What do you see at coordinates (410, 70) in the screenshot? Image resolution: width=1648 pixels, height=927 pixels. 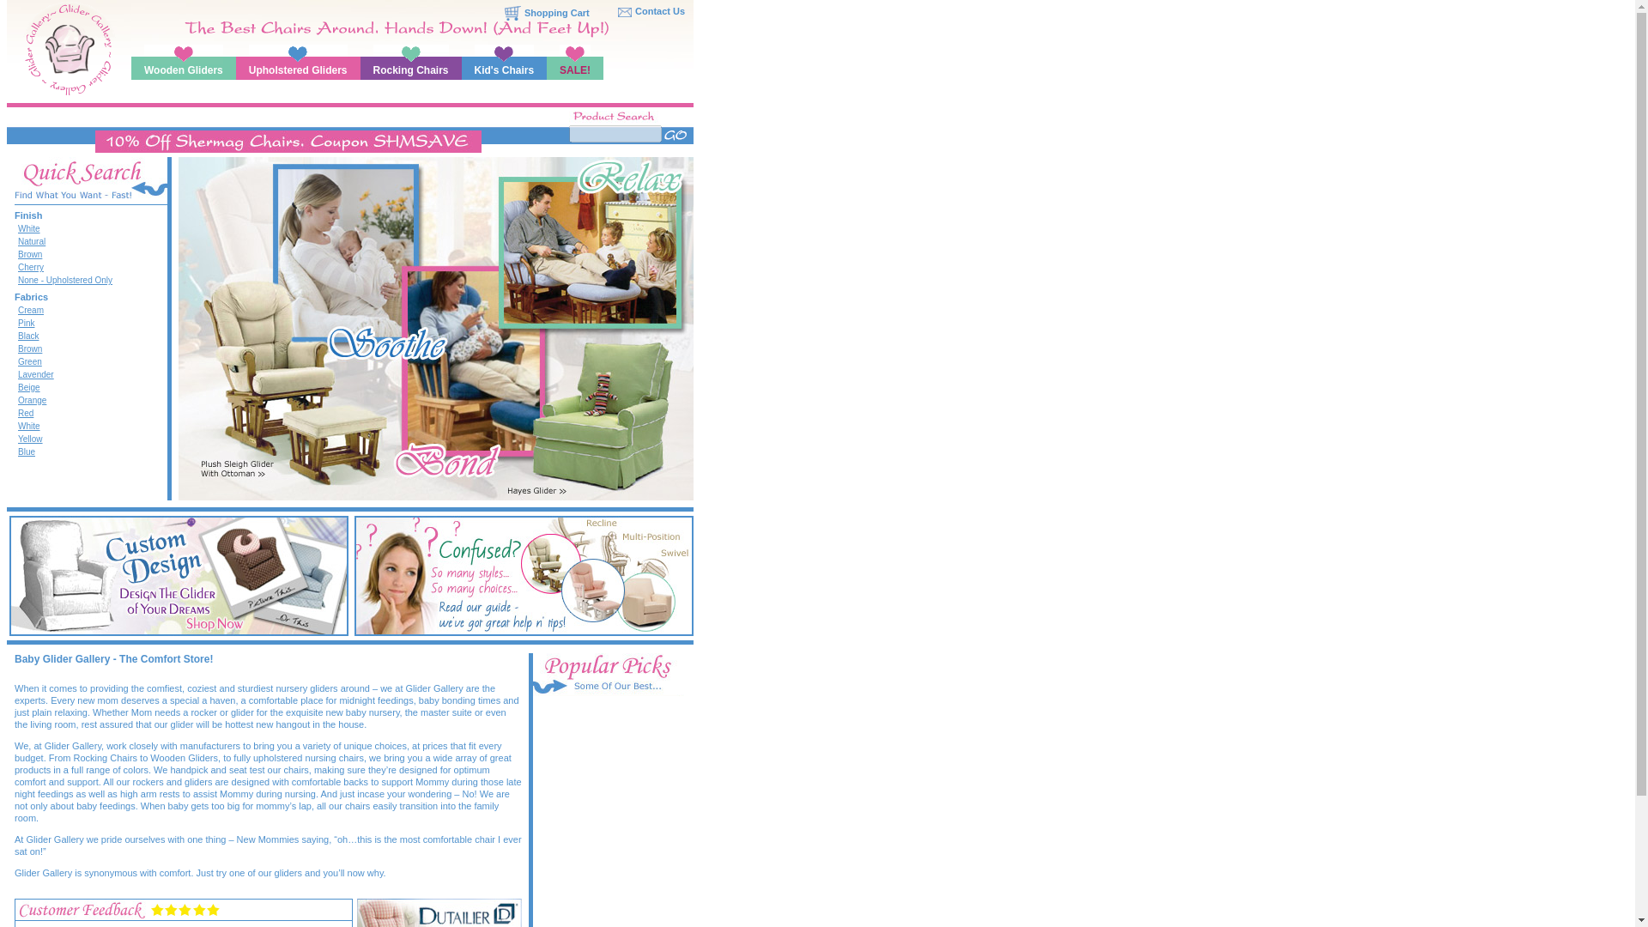 I see `Rocking Chairs` at bounding box center [410, 70].